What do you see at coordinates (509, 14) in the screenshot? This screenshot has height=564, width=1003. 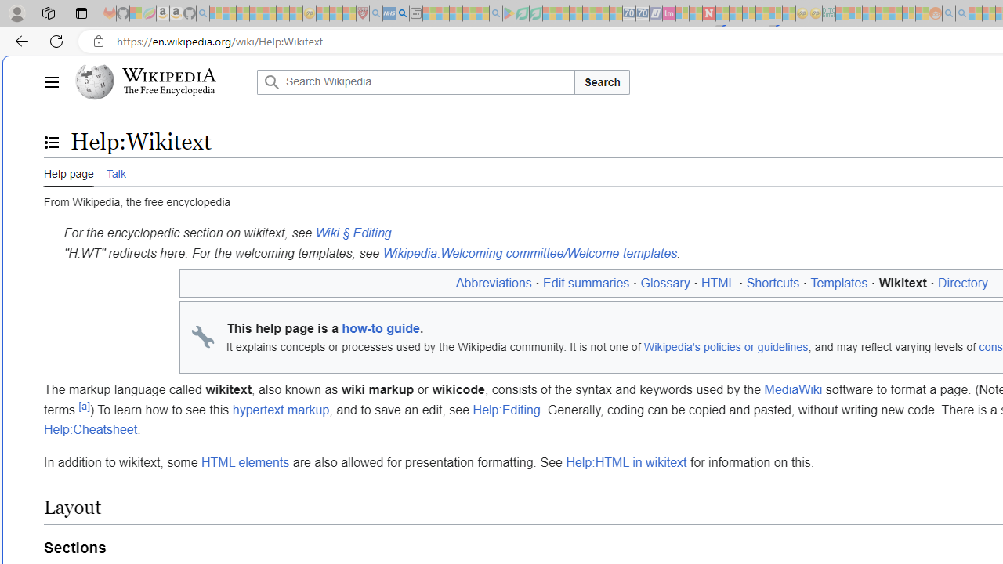 I see `Bluey: Let's Play! - Apps on Google Play - Sleeping` at bounding box center [509, 14].